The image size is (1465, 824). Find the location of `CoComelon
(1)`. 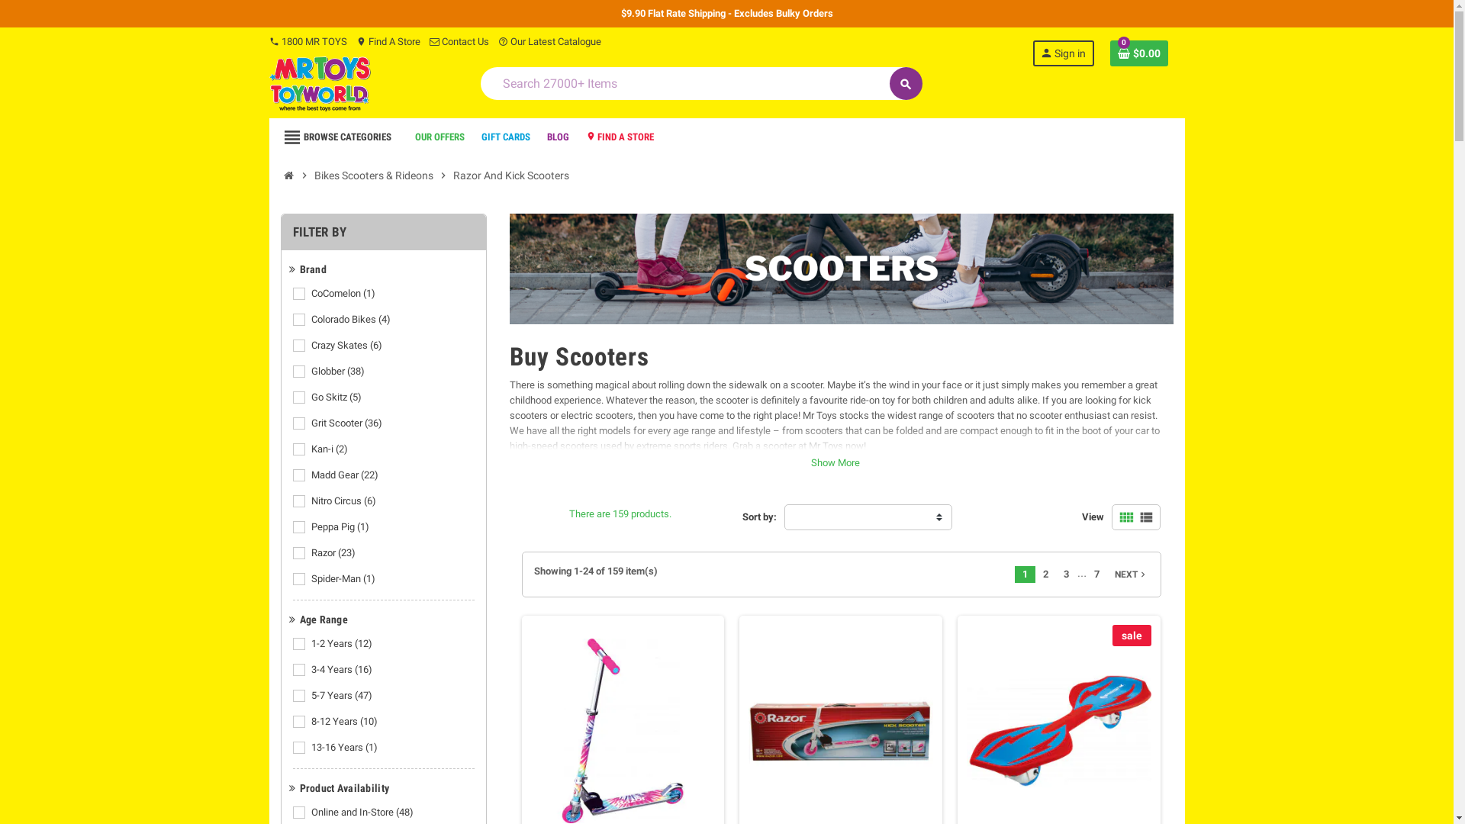

CoComelon
(1) is located at coordinates (345, 294).